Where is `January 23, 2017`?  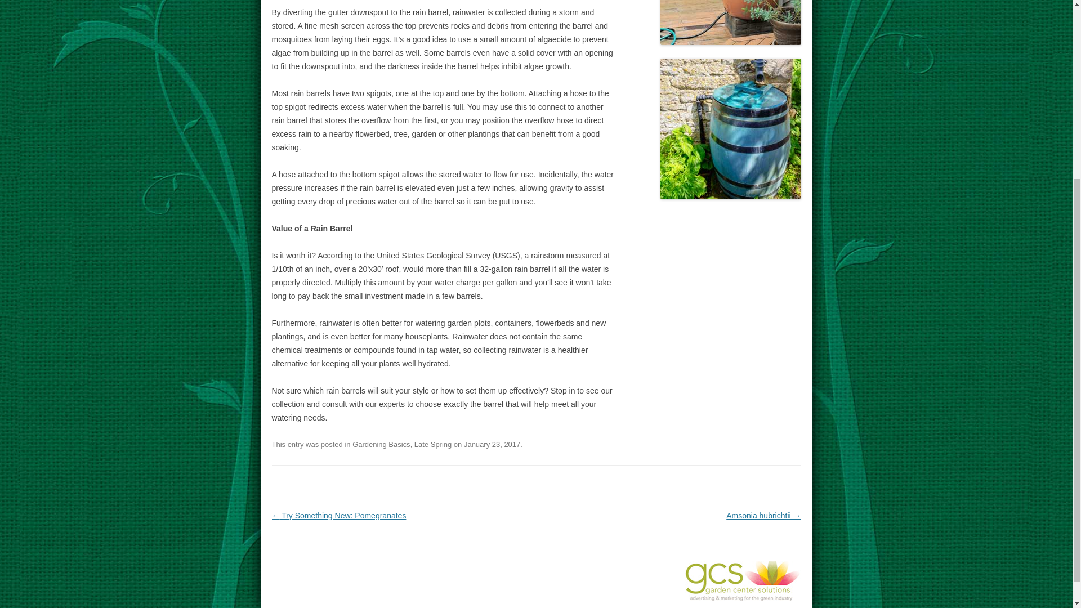 January 23, 2017 is located at coordinates (492, 444).